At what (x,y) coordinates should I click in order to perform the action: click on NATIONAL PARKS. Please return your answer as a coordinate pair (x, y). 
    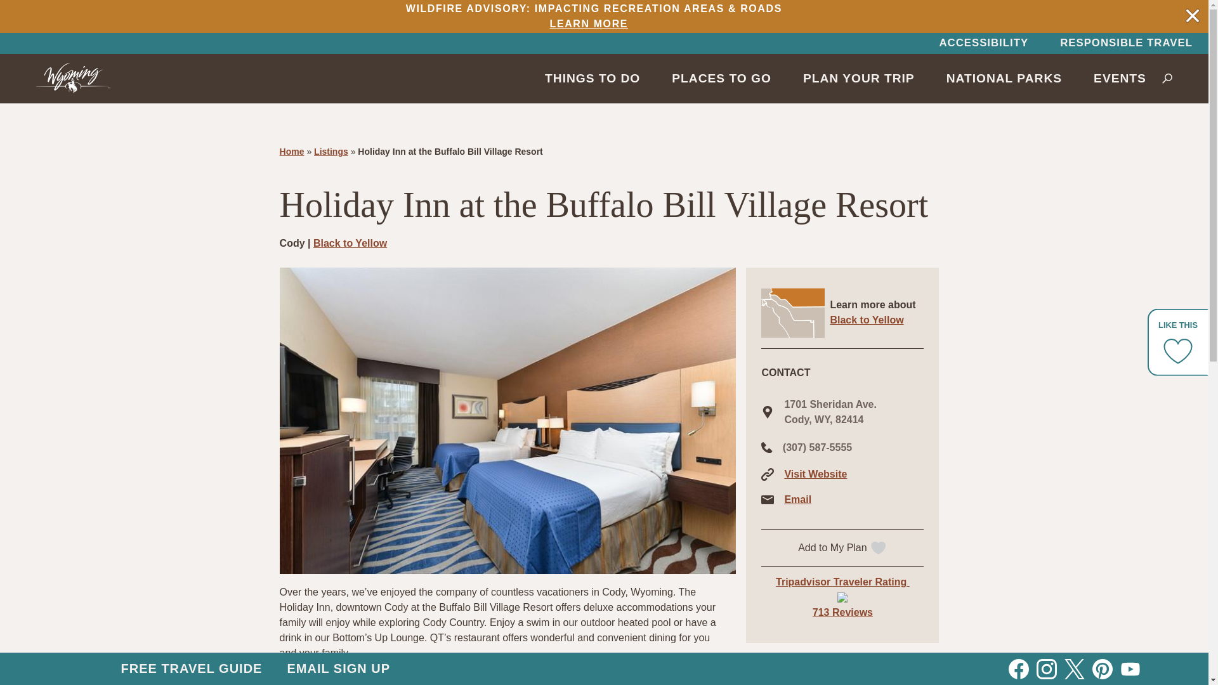
    Looking at the image, I should click on (1004, 78).